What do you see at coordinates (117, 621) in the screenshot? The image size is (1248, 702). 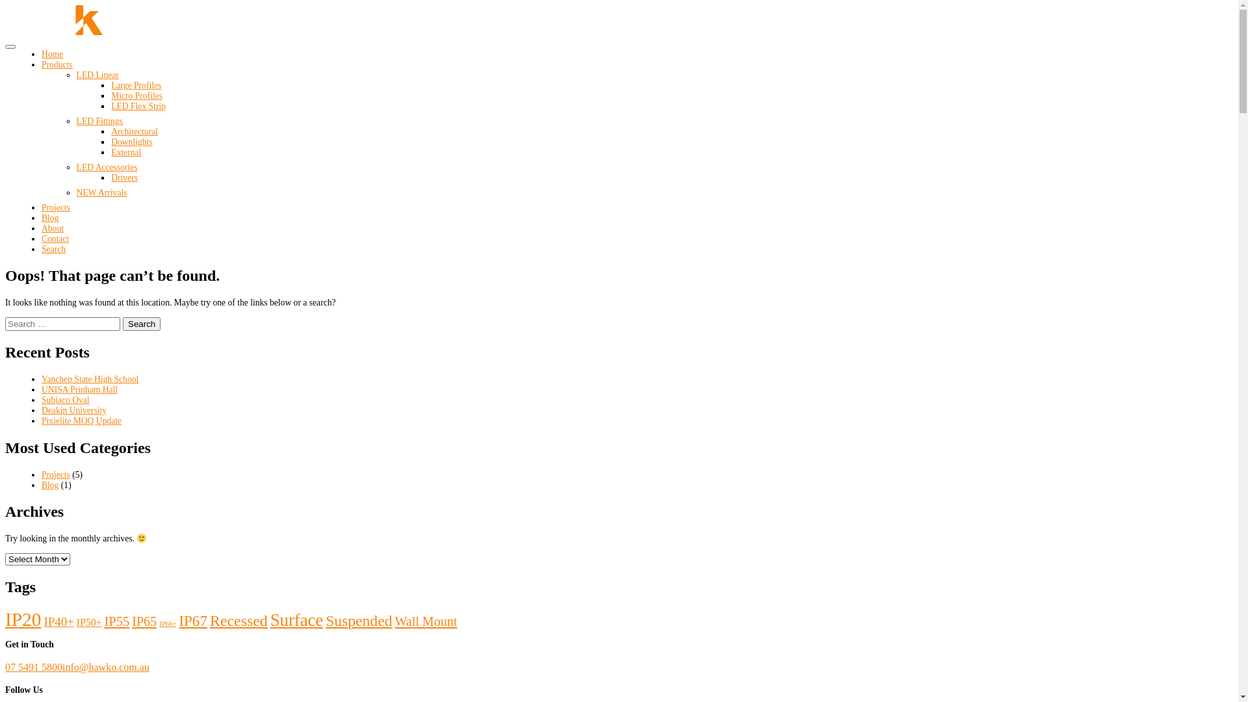 I see `IP55` at bounding box center [117, 621].